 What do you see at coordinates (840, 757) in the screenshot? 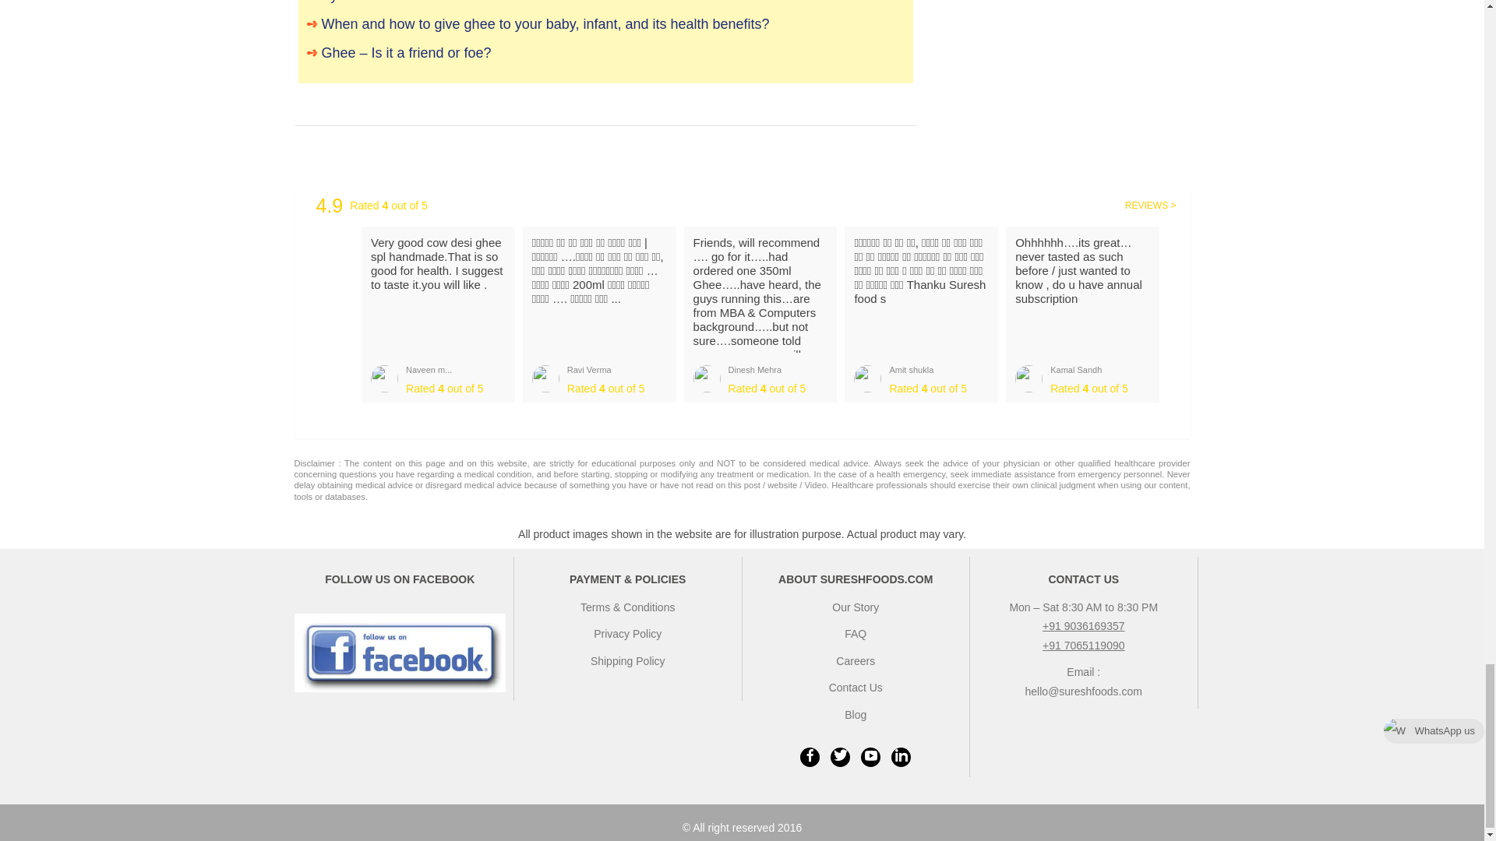
I see `Twitter` at bounding box center [840, 757].